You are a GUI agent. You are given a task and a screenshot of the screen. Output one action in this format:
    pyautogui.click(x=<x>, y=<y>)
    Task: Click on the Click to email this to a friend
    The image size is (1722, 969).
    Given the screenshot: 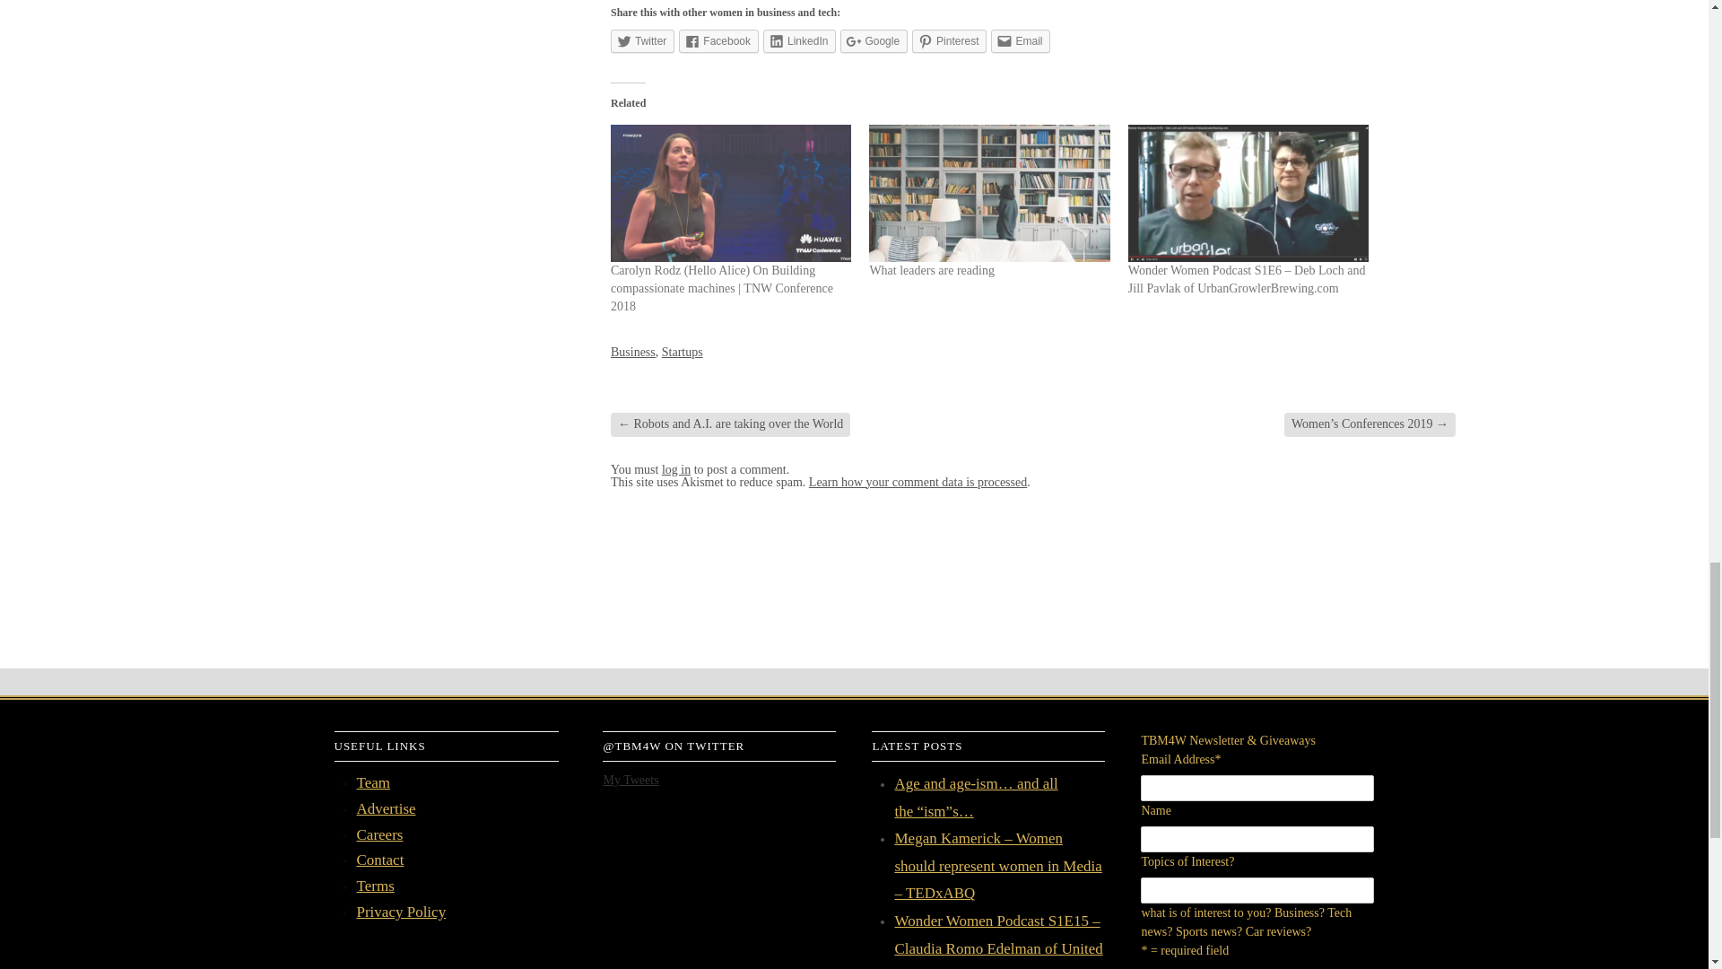 What is the action you would take?
    pyautogui.click(x=1021, y=41)
    